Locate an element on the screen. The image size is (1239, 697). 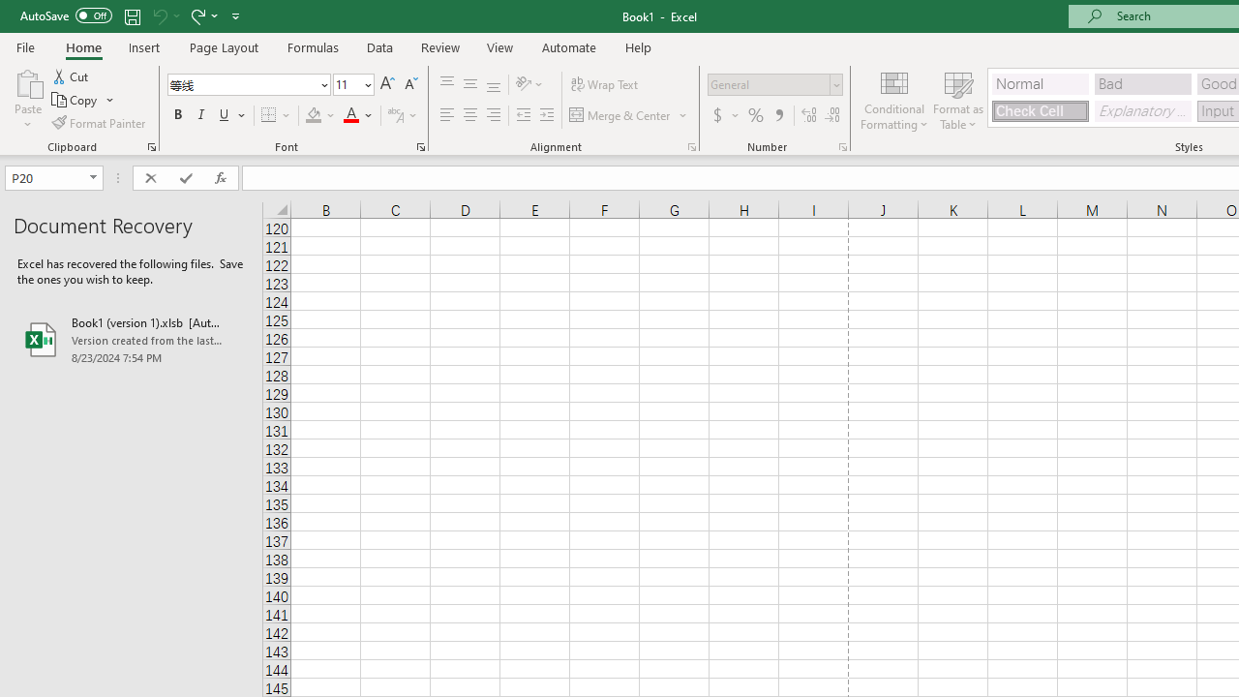
Fill Color is located at coordinates (320, 116).